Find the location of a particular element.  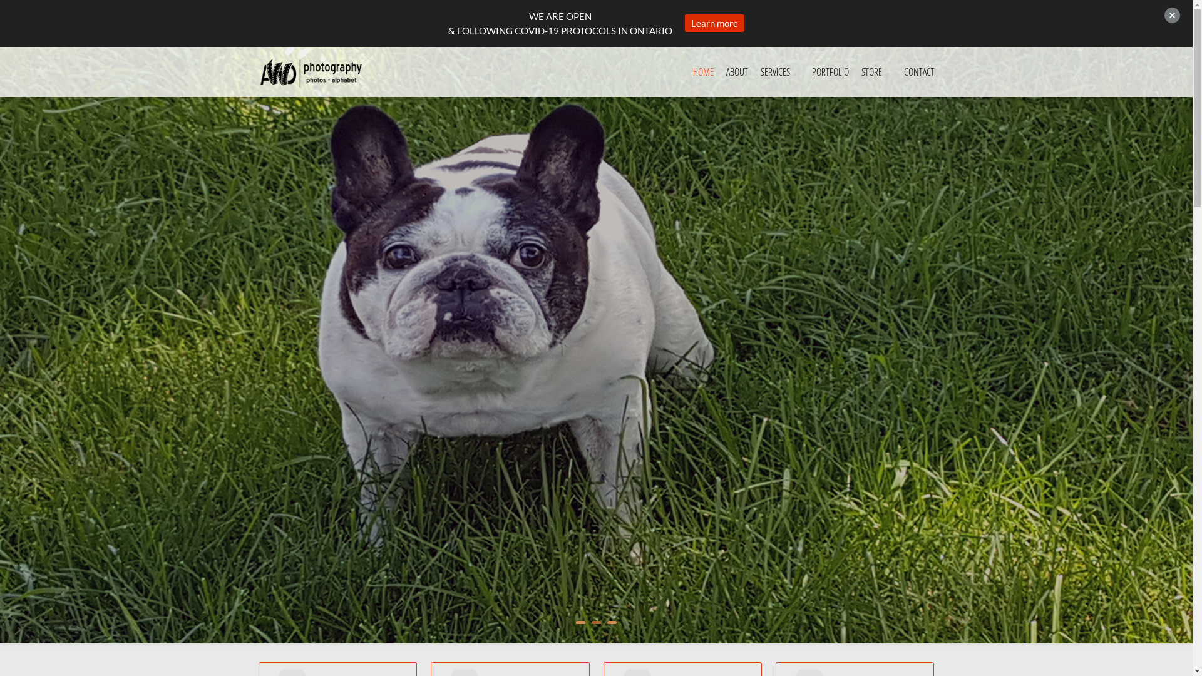

SERVICES is located at coordinates (779, 72).